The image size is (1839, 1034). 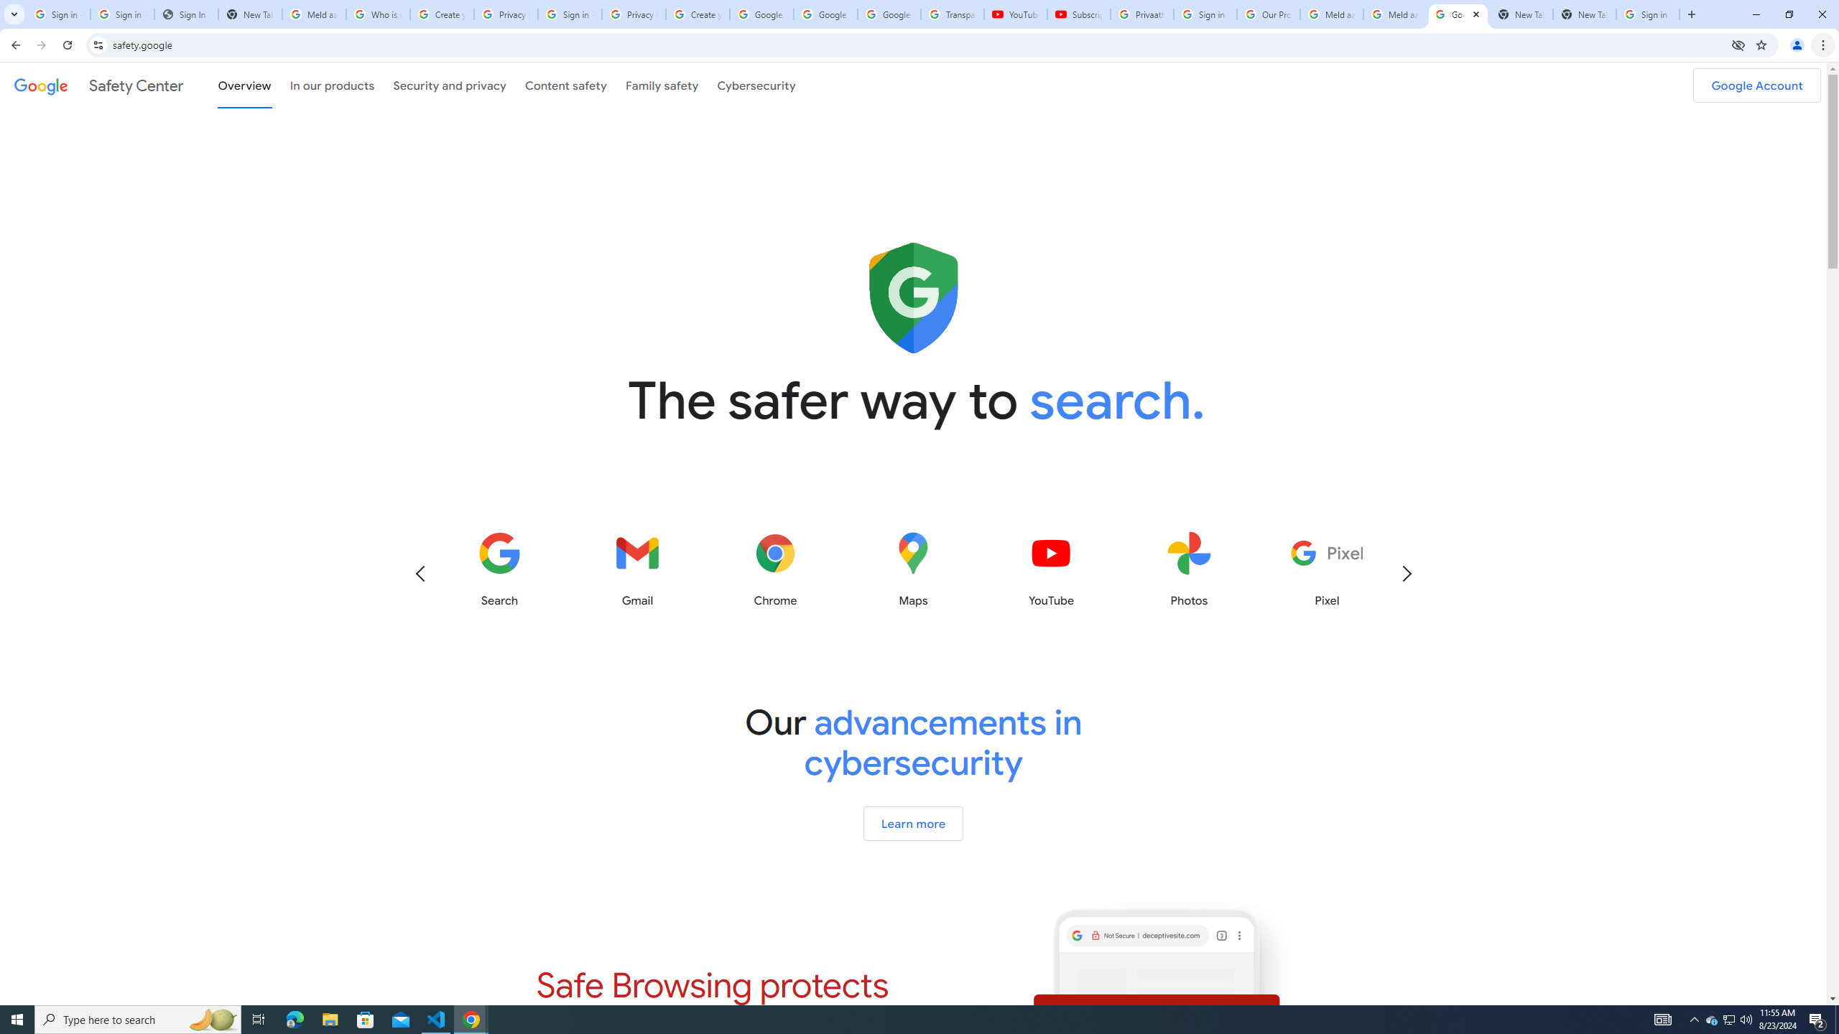 What do you see at coordinates (450, 85) in the screenshot?
I see `Security and privacy` at bounding box center [450, 85].